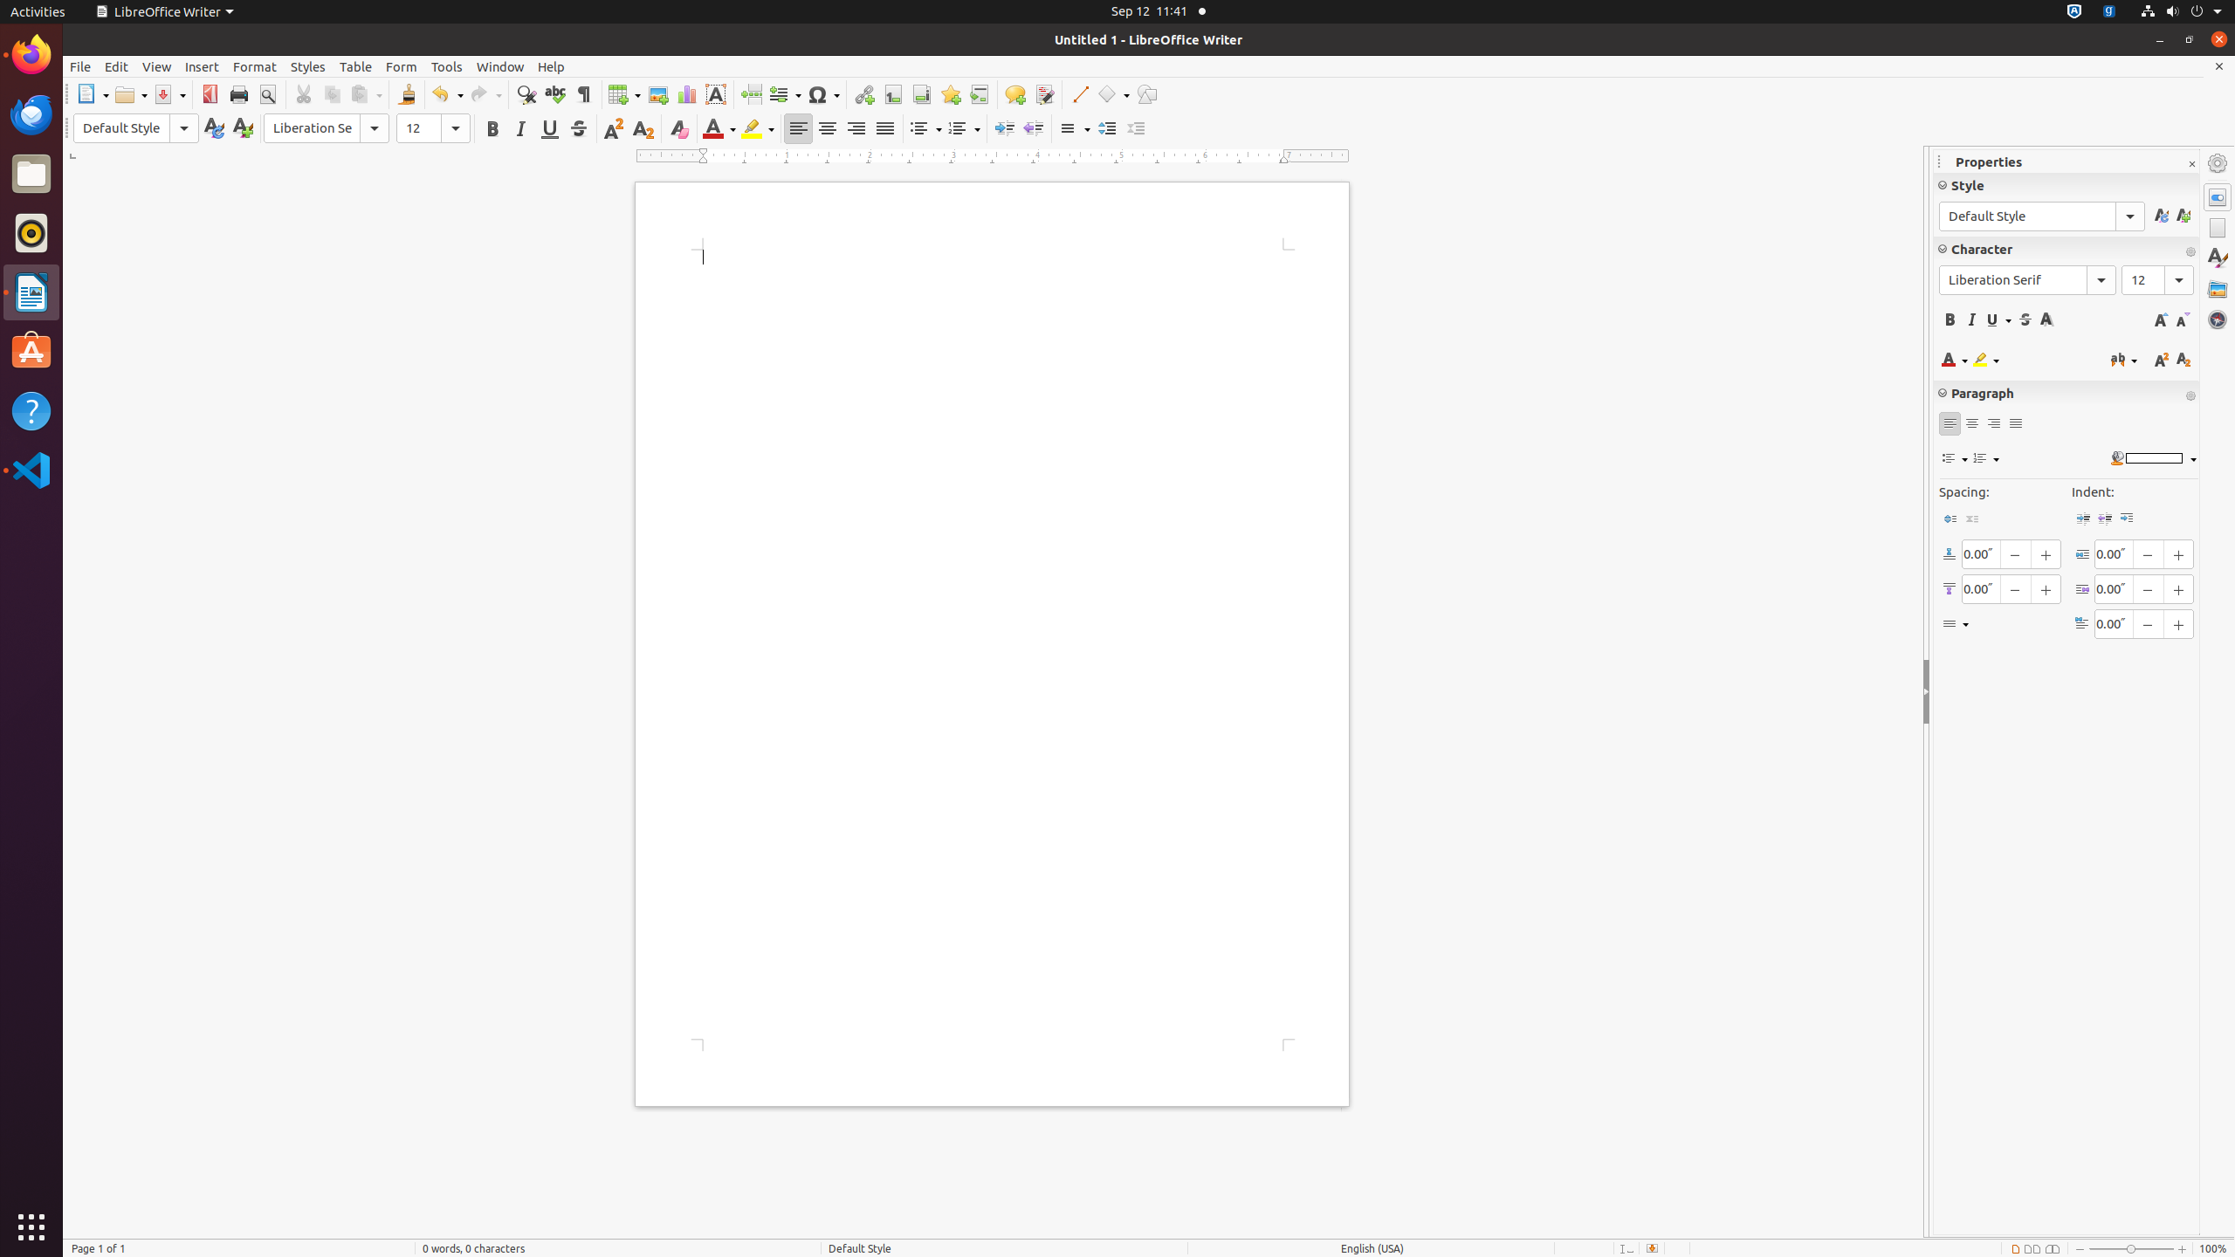 The height and width of the screenshot is (1257, 2235). I want to click on Background Color, so click(2153, 459).